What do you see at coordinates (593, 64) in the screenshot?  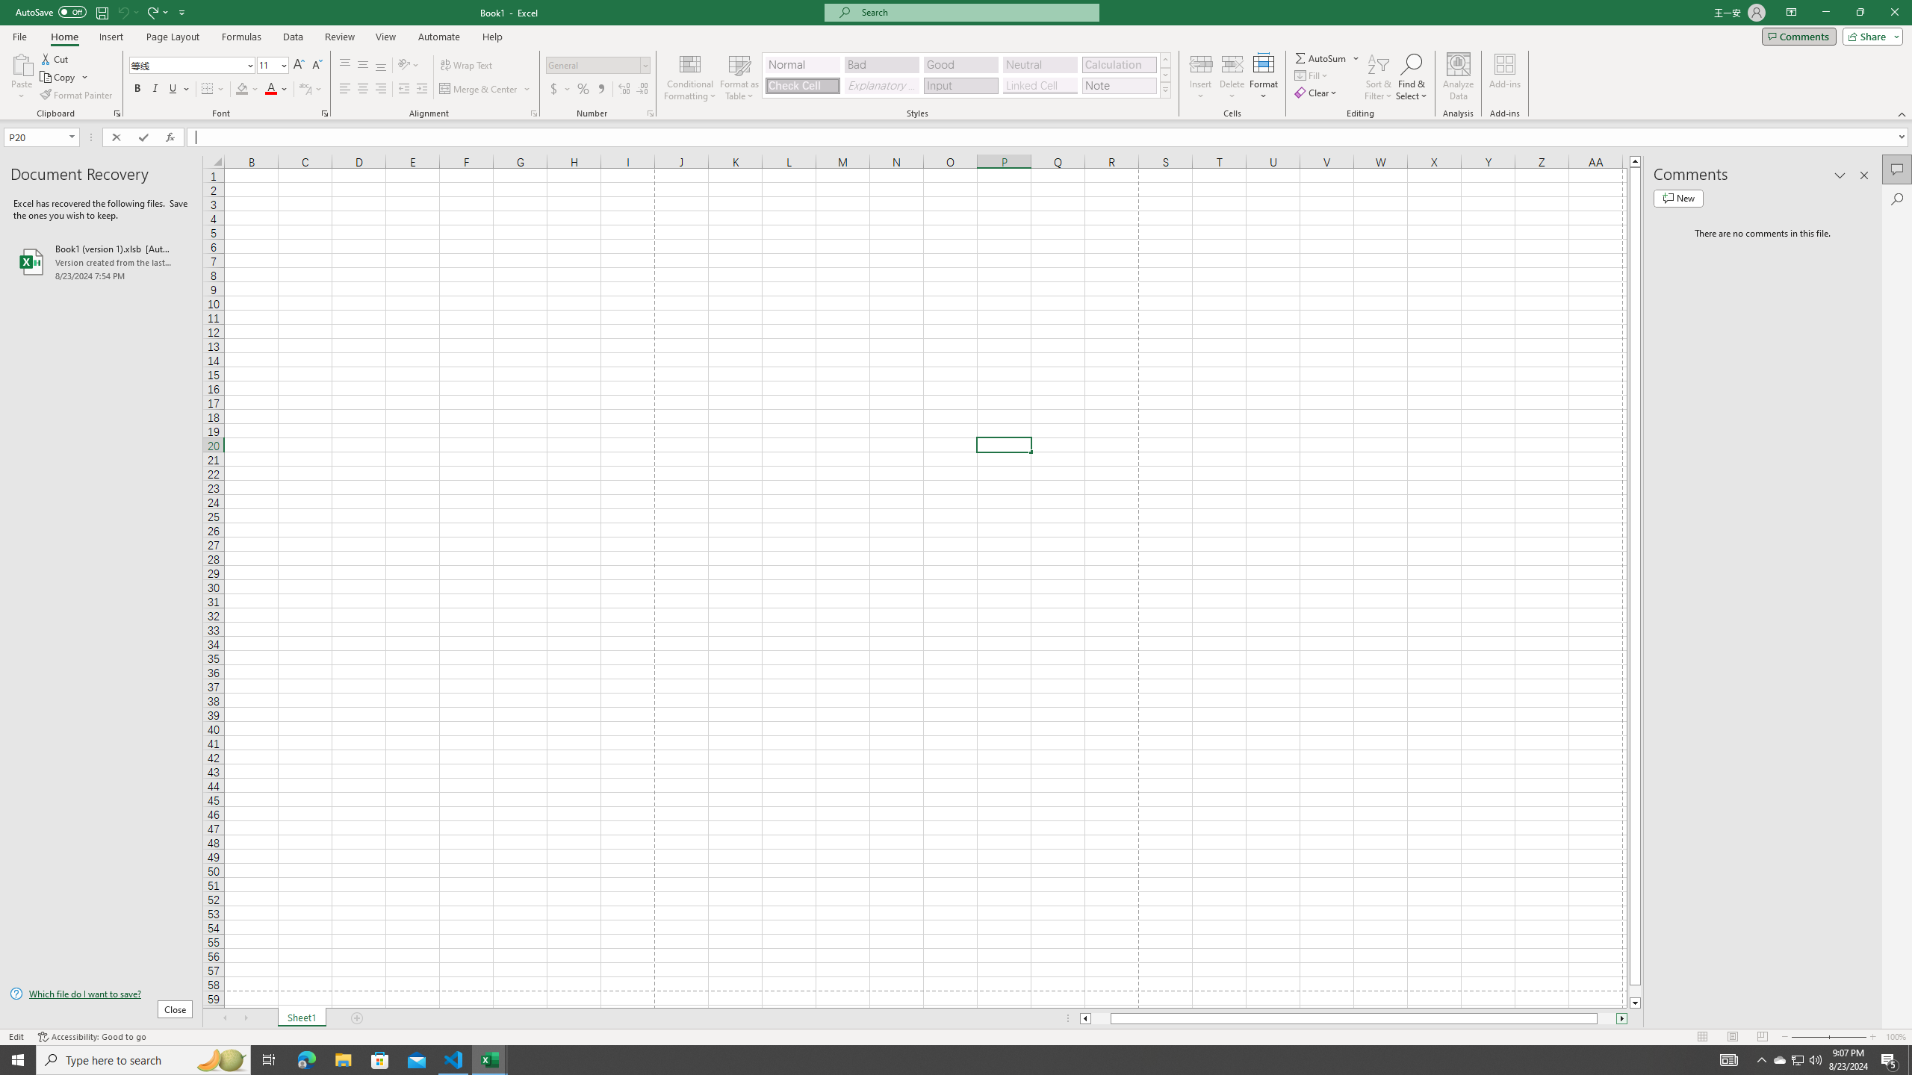 I see `Number Format` at bounding box center [593, 64].